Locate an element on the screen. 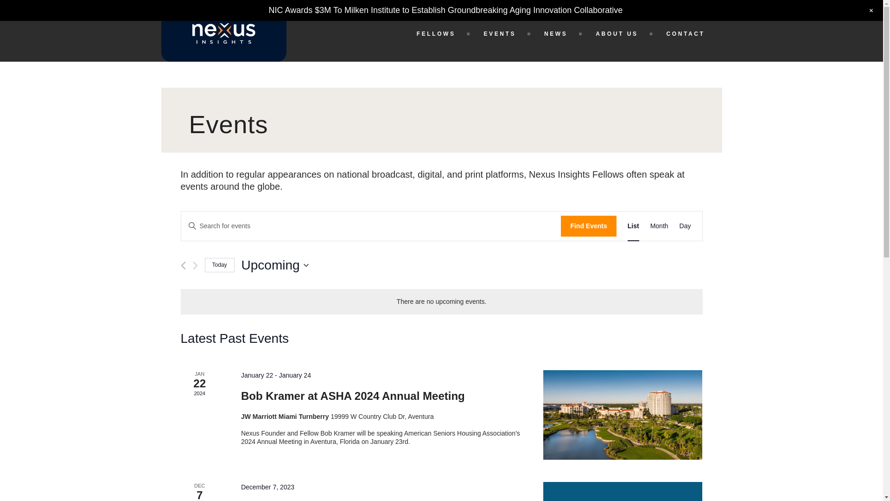 Image resolution: width=890 pixels, height=501 pixels. EVENTS is located at coordinates (507, 33).